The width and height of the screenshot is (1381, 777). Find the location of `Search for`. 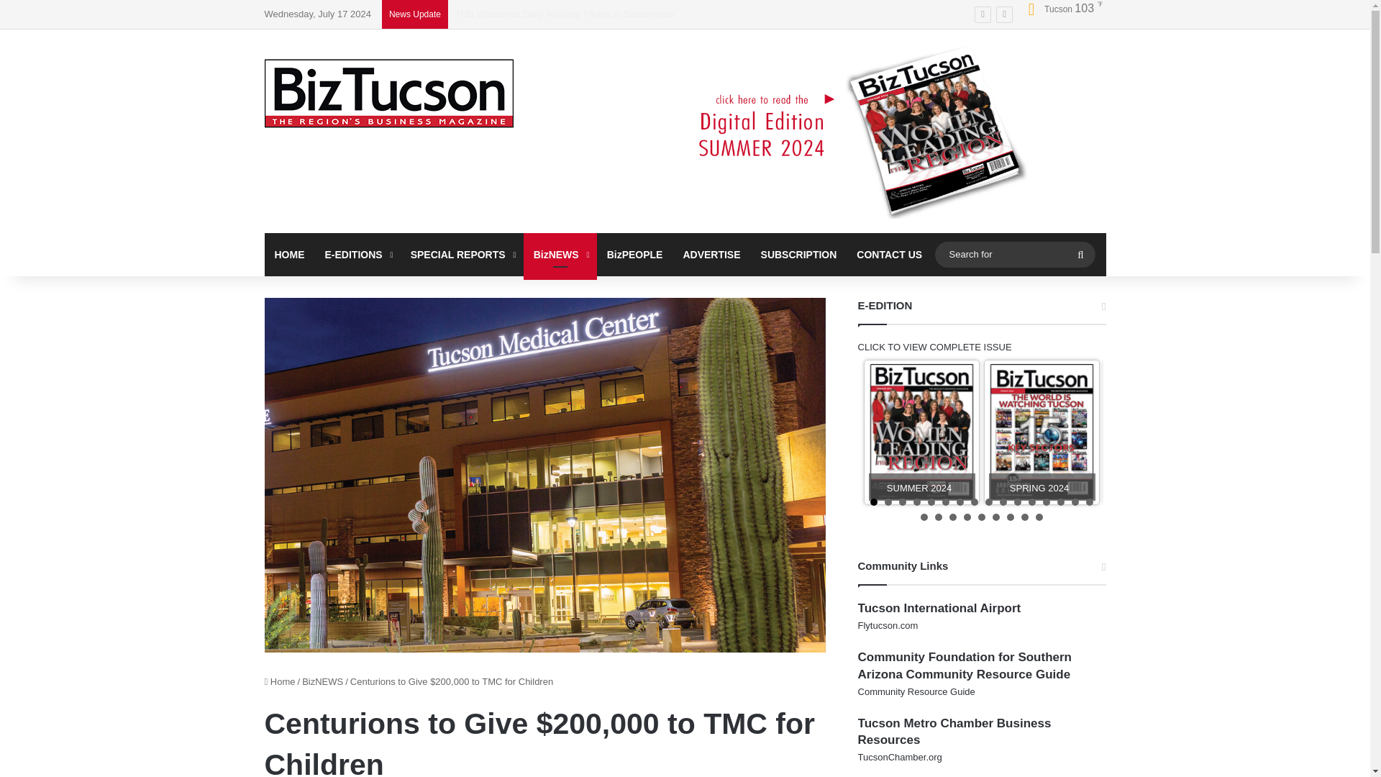

Search for is located at coordinates (1014, 255).